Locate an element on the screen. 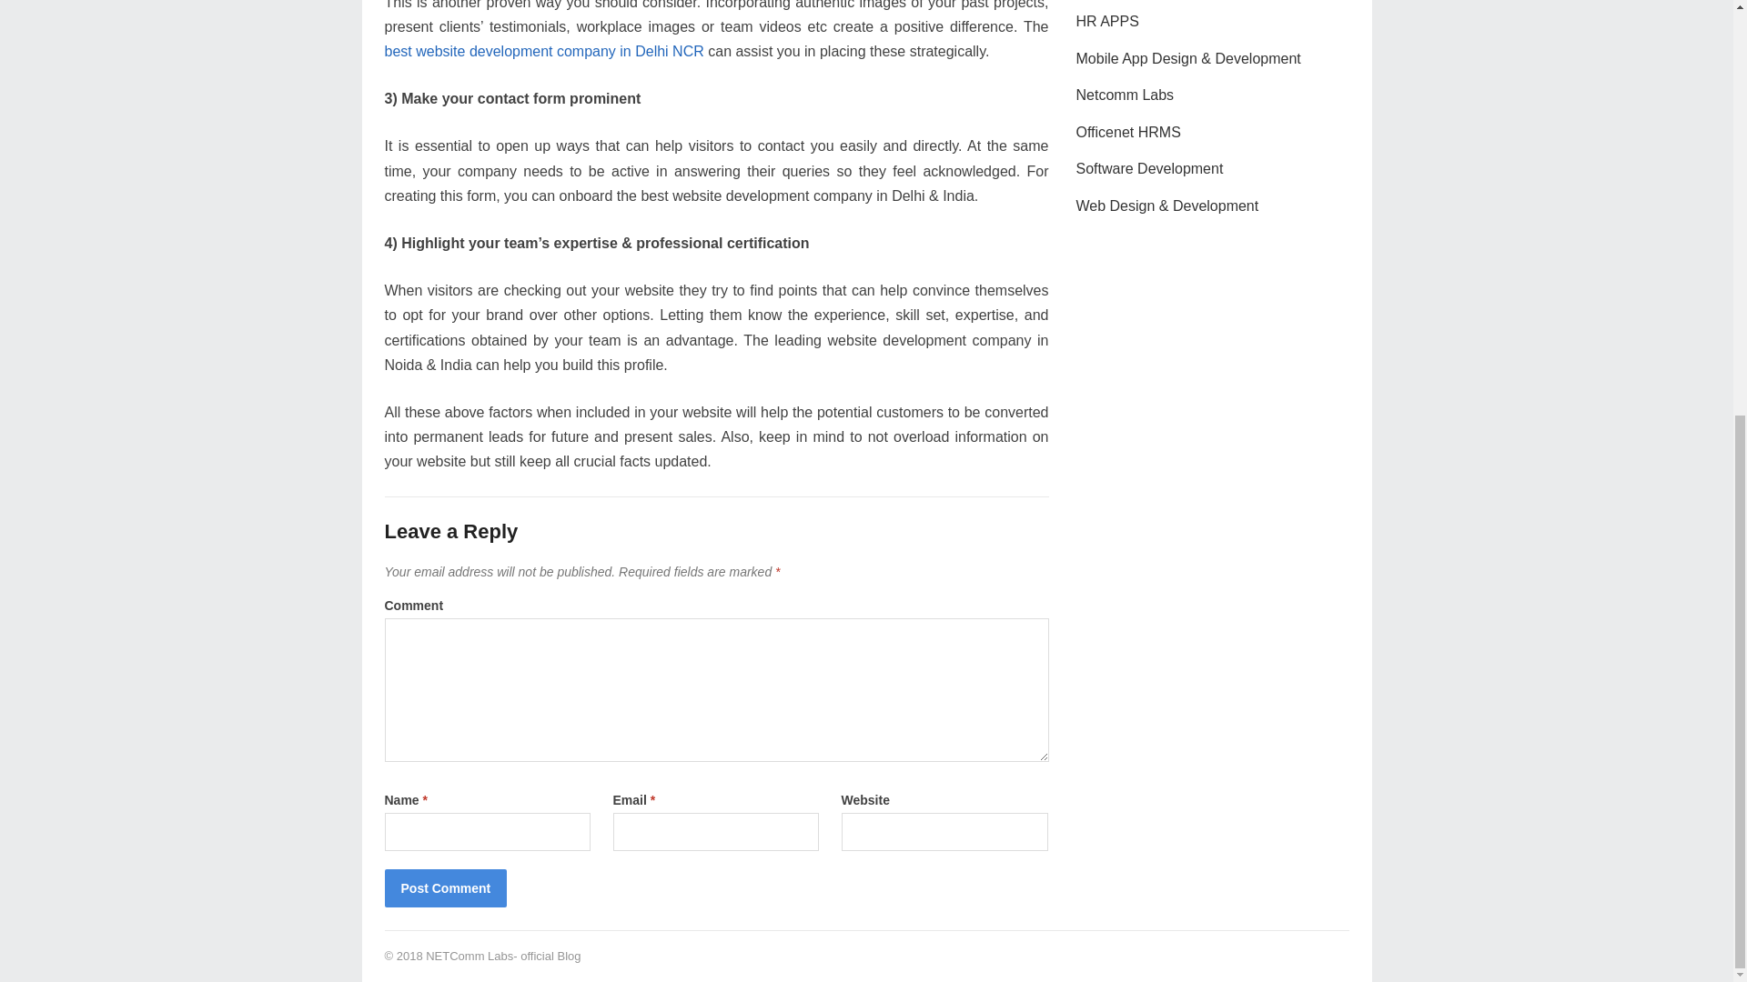 Image resolution: width=1747 pixels, height=982 pixels. Netcomm Labs is located at coordinates (1125, 95).